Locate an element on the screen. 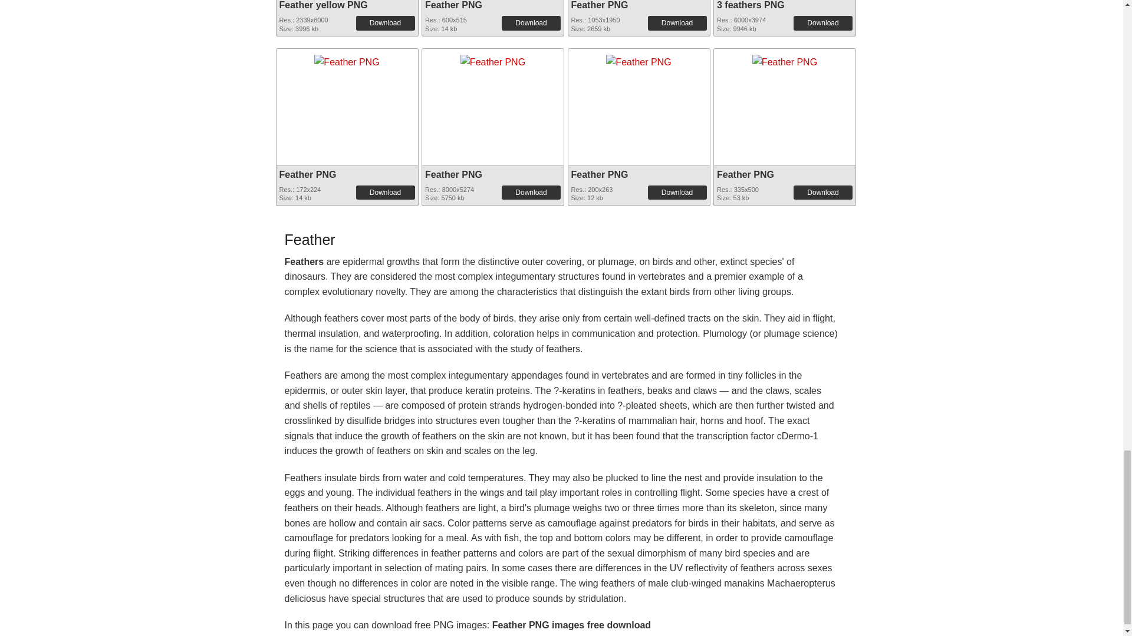 This screenshot has width=1132, height=636. Download is located at coordinates (677, 22).